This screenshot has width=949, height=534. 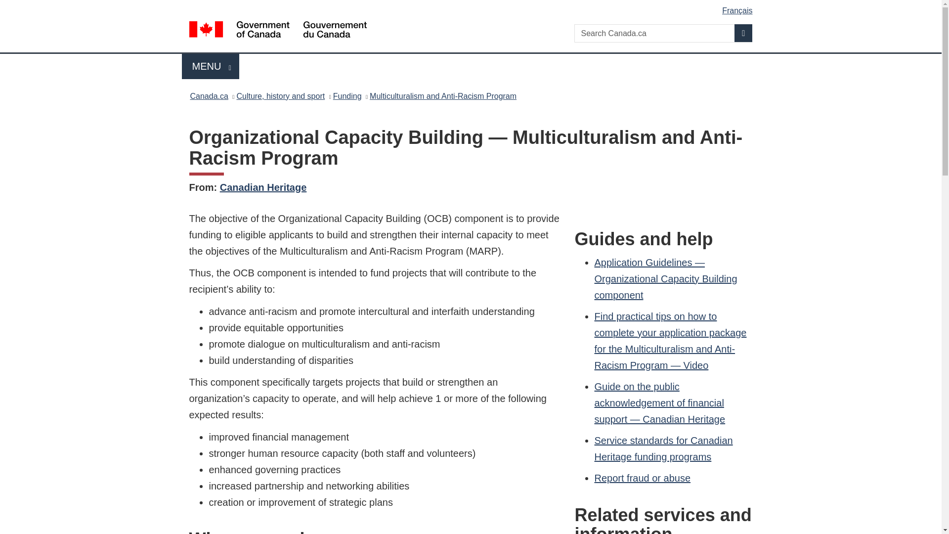 I want to click on Service standards for Canadian Heritage funding programs, so click(x=347, y=96).